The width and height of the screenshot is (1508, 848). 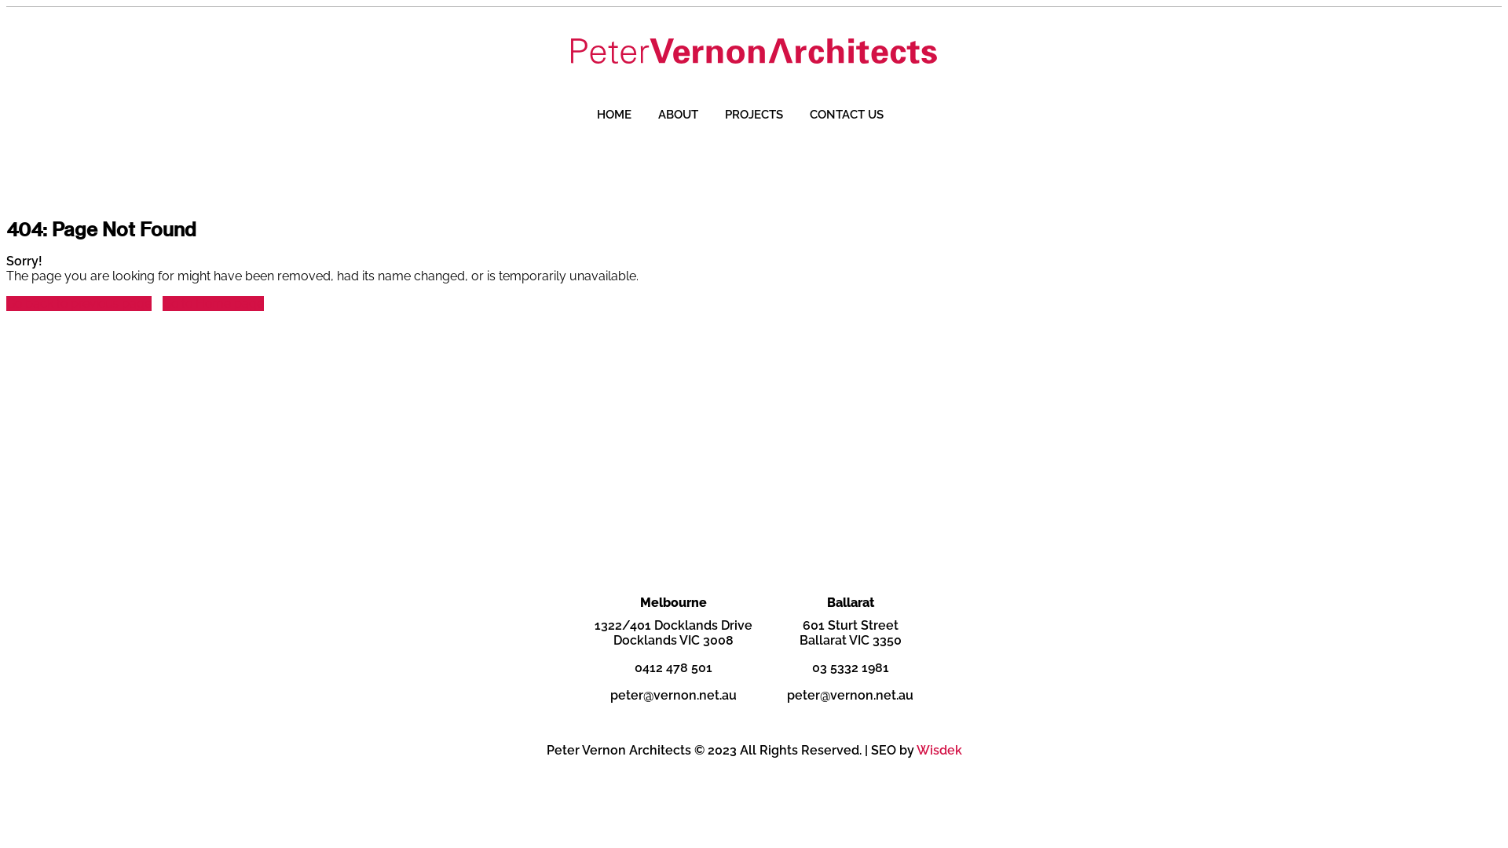 What do you see at coordinates (614, 115) in the screenshot?
I see `HOME` at bounding box center [614, 115].